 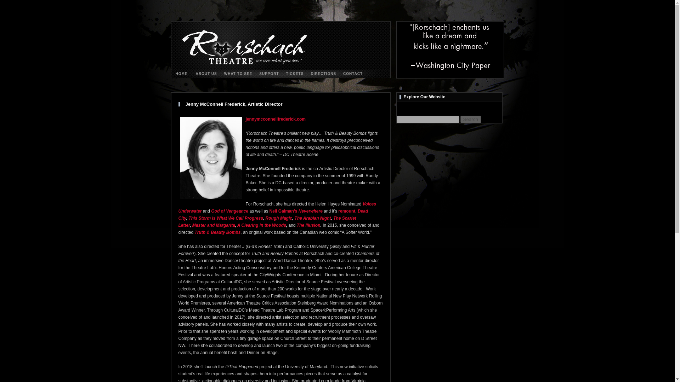 What do you see at coordinates (277, 207) in the screenshot?
I see `Voices Underwater` at bounding box center [277, 207].